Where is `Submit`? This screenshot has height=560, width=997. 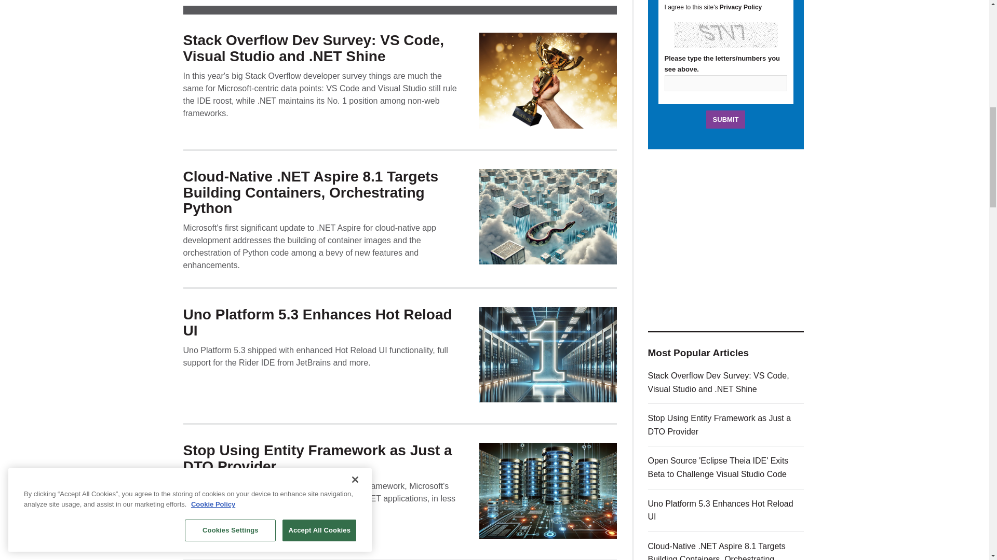
Submit is located at coordinates (726, 119).